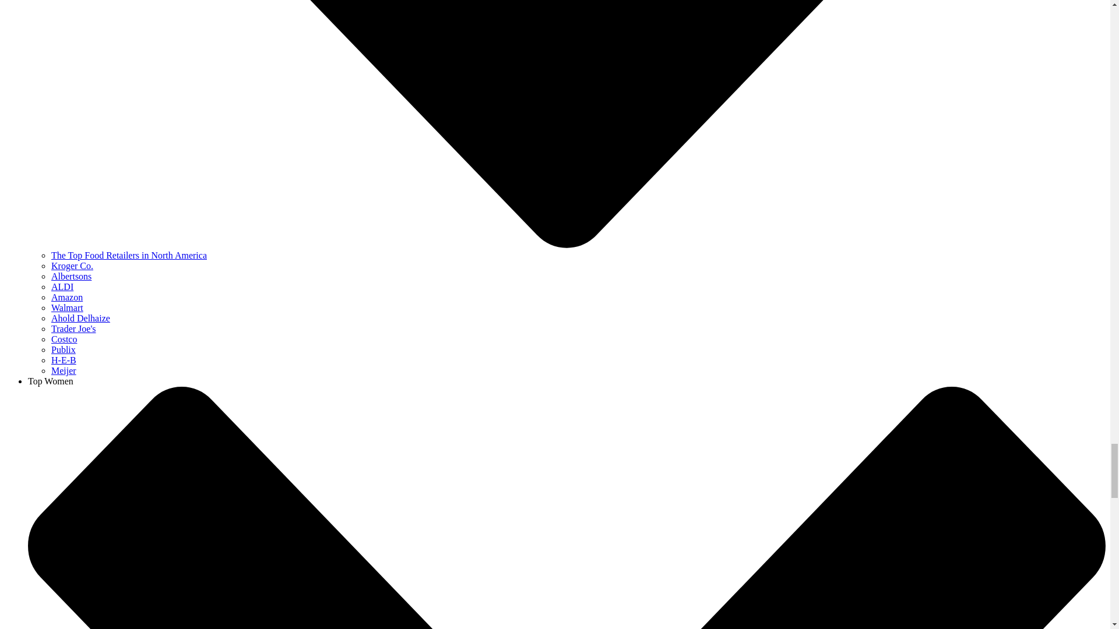 This screenshot has height=629, width=1119. I want to click on H-E-B, so click(64, 360).